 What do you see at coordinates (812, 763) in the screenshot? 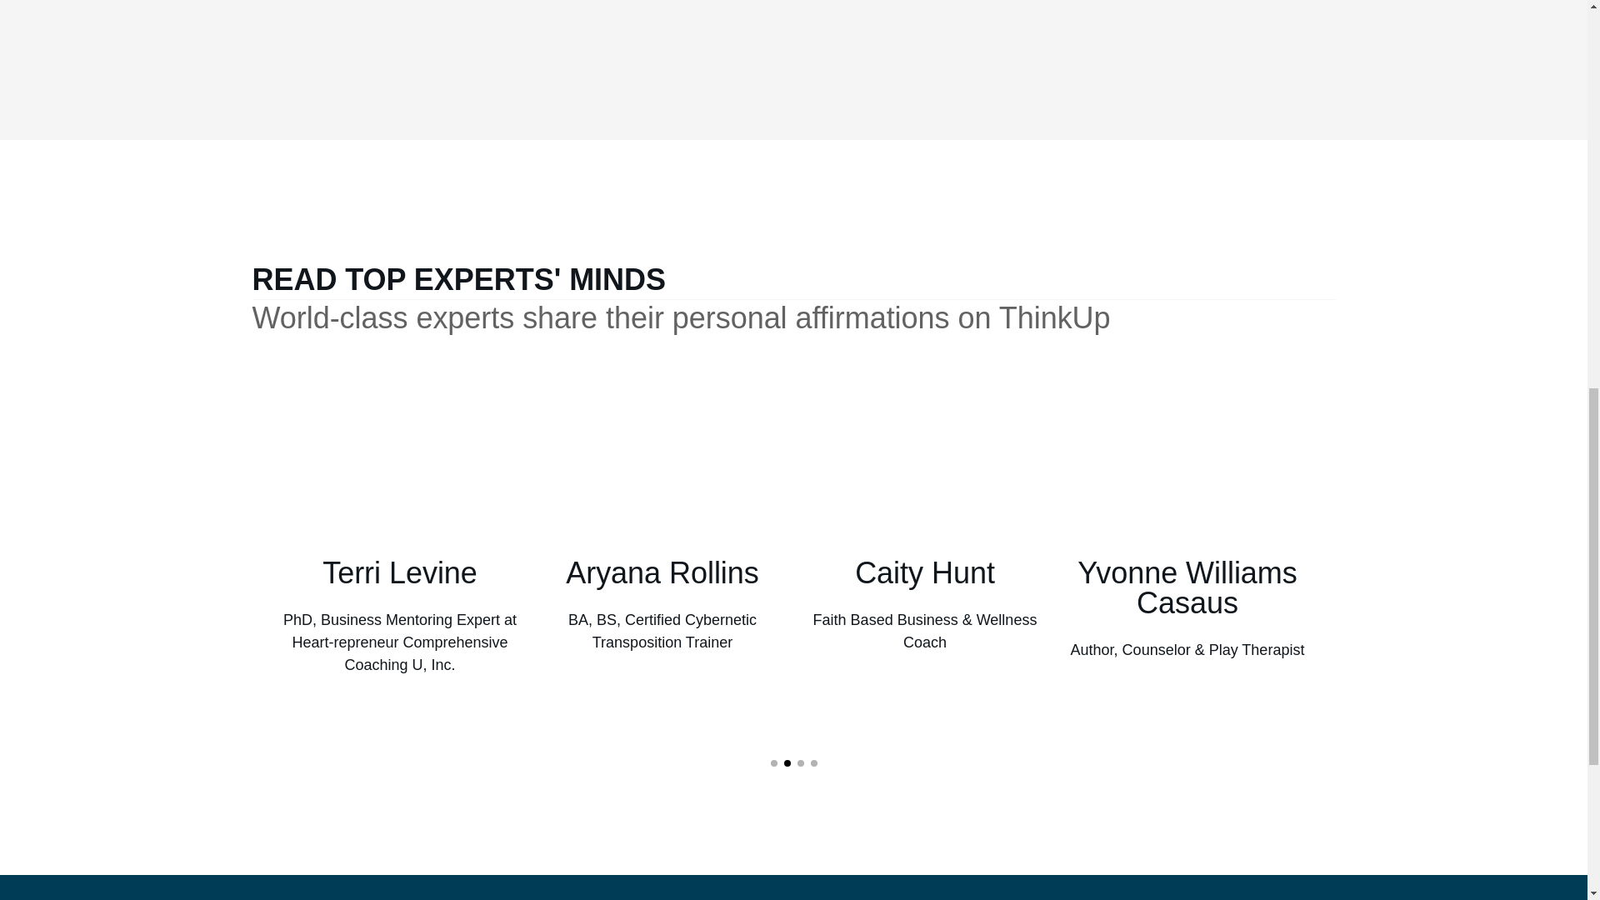
I see `4` at bounding box center [812, 763].